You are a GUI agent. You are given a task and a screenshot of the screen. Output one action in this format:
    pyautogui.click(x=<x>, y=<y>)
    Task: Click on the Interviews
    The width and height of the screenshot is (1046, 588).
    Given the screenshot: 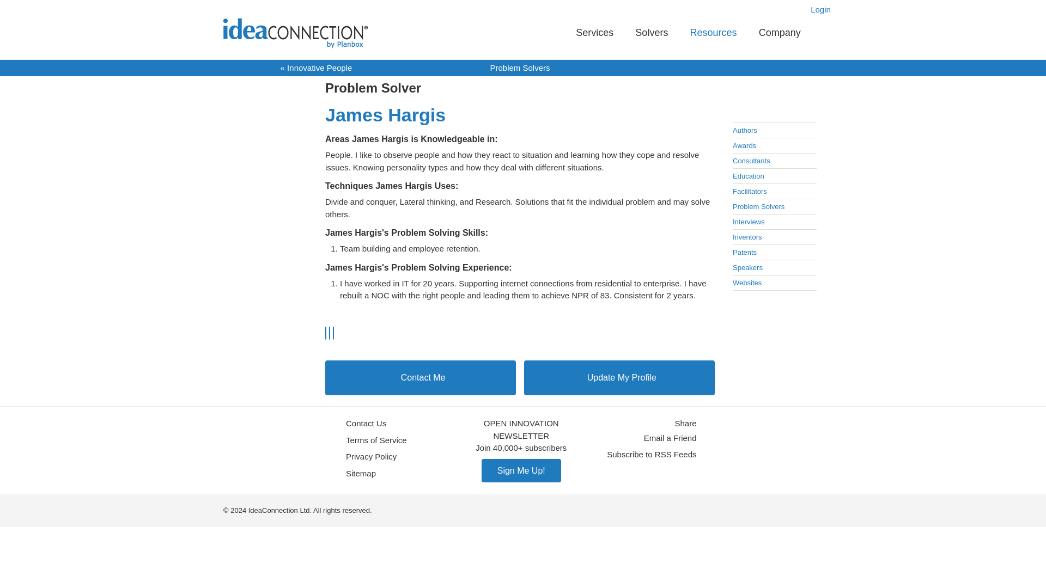 What is the action you would take?
    pyautogui.click(x=749, y=221)
    